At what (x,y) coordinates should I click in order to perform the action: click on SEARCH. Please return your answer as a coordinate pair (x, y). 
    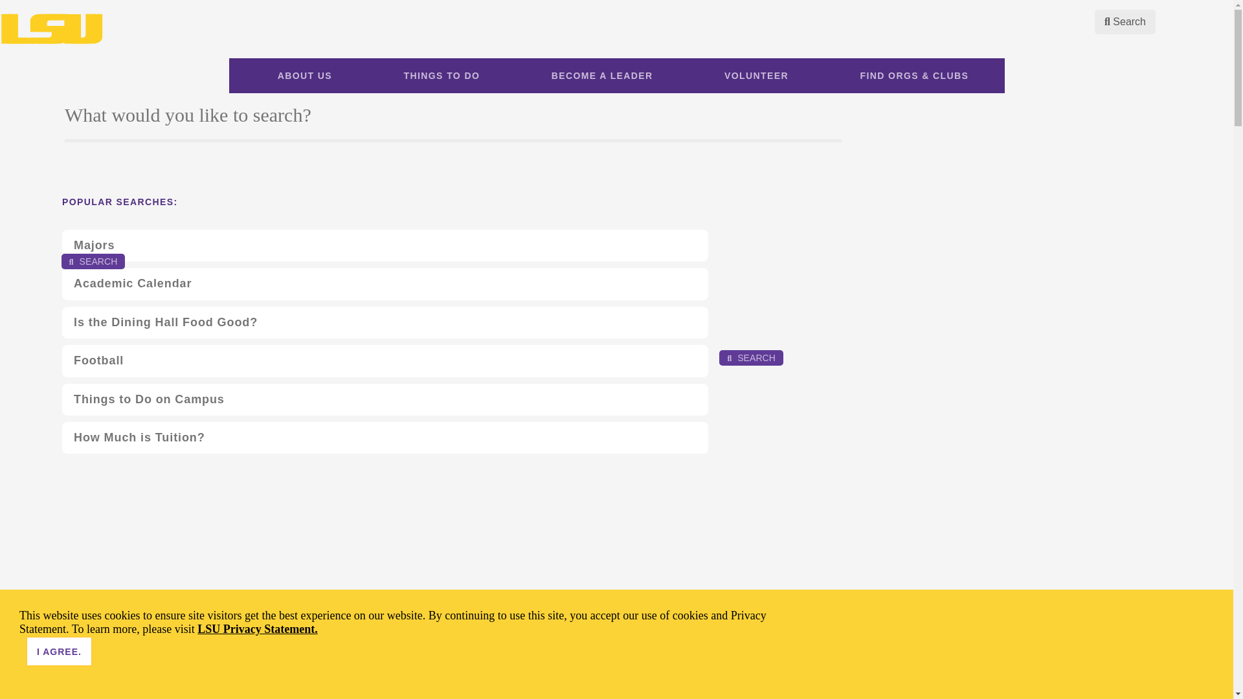
    Looking at the image, I should click on (751, 357).